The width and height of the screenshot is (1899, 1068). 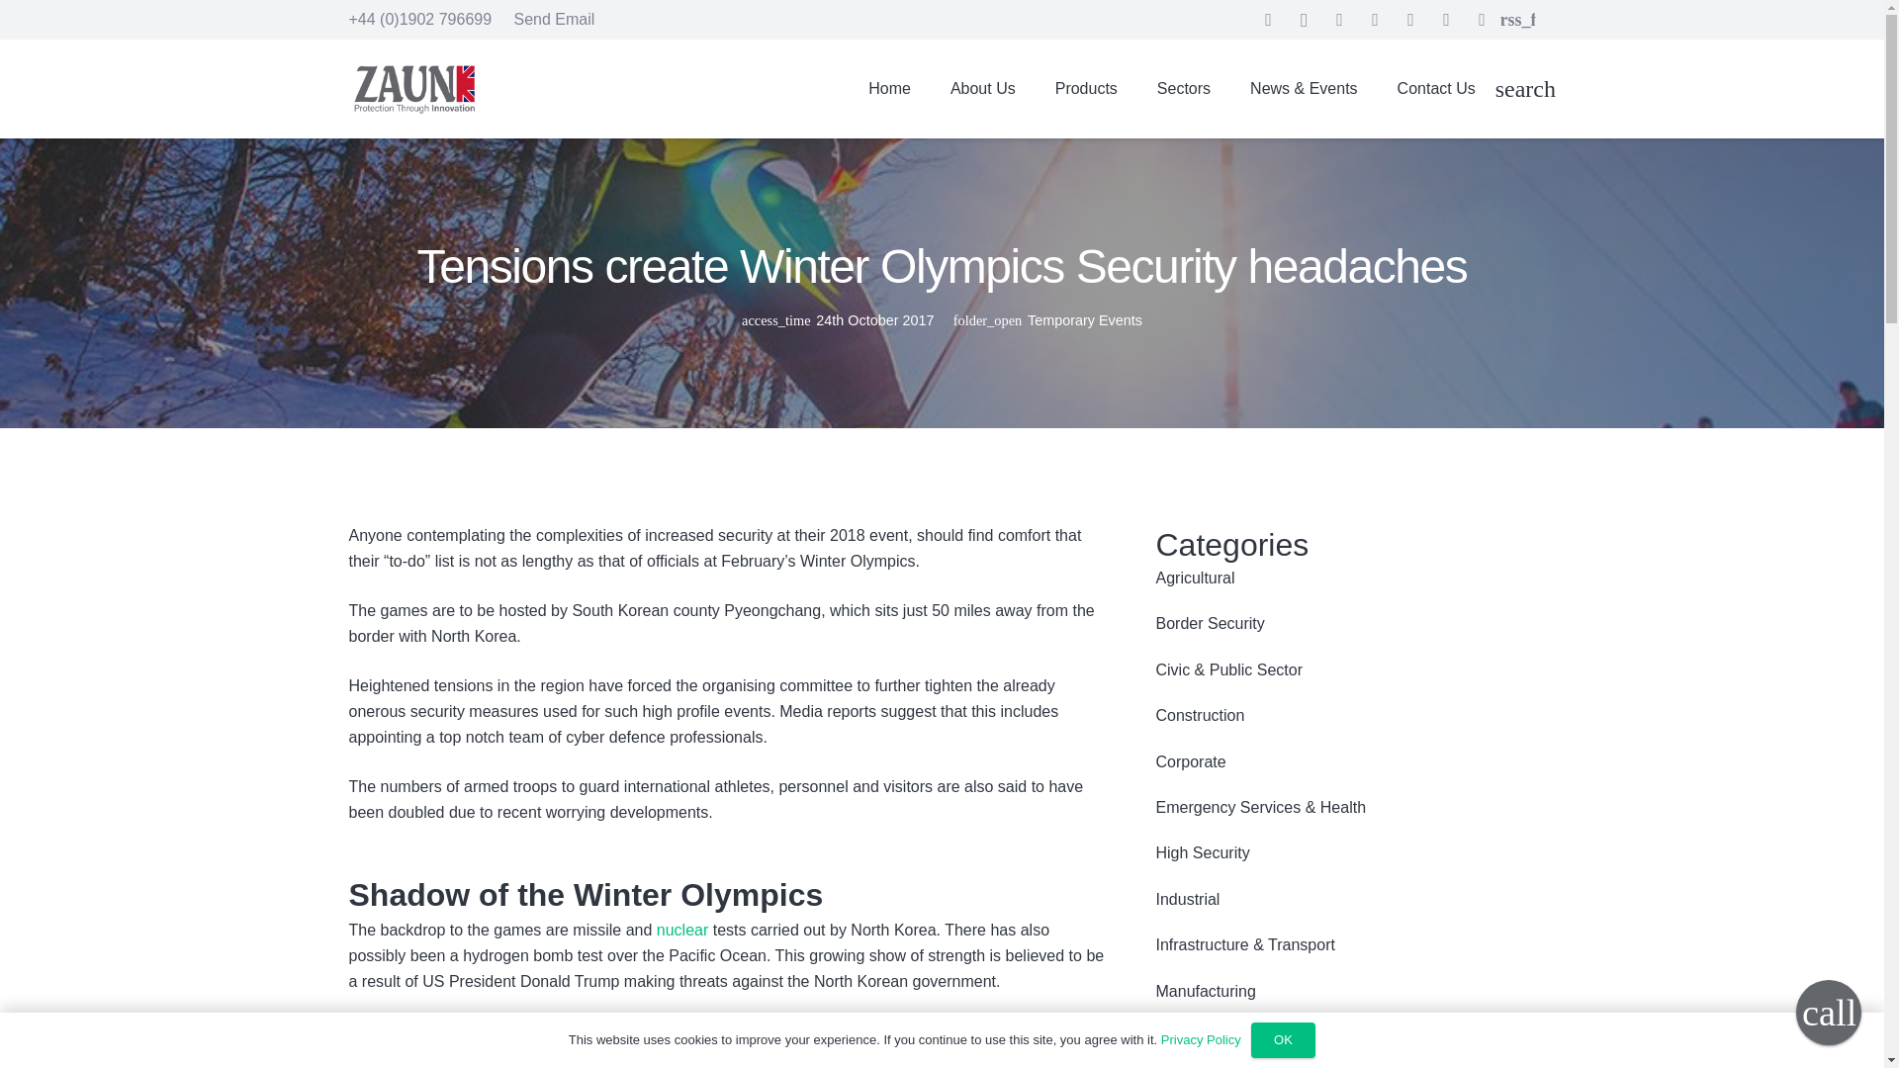 I want to click on Instagram, so click(x=1304, y=20).